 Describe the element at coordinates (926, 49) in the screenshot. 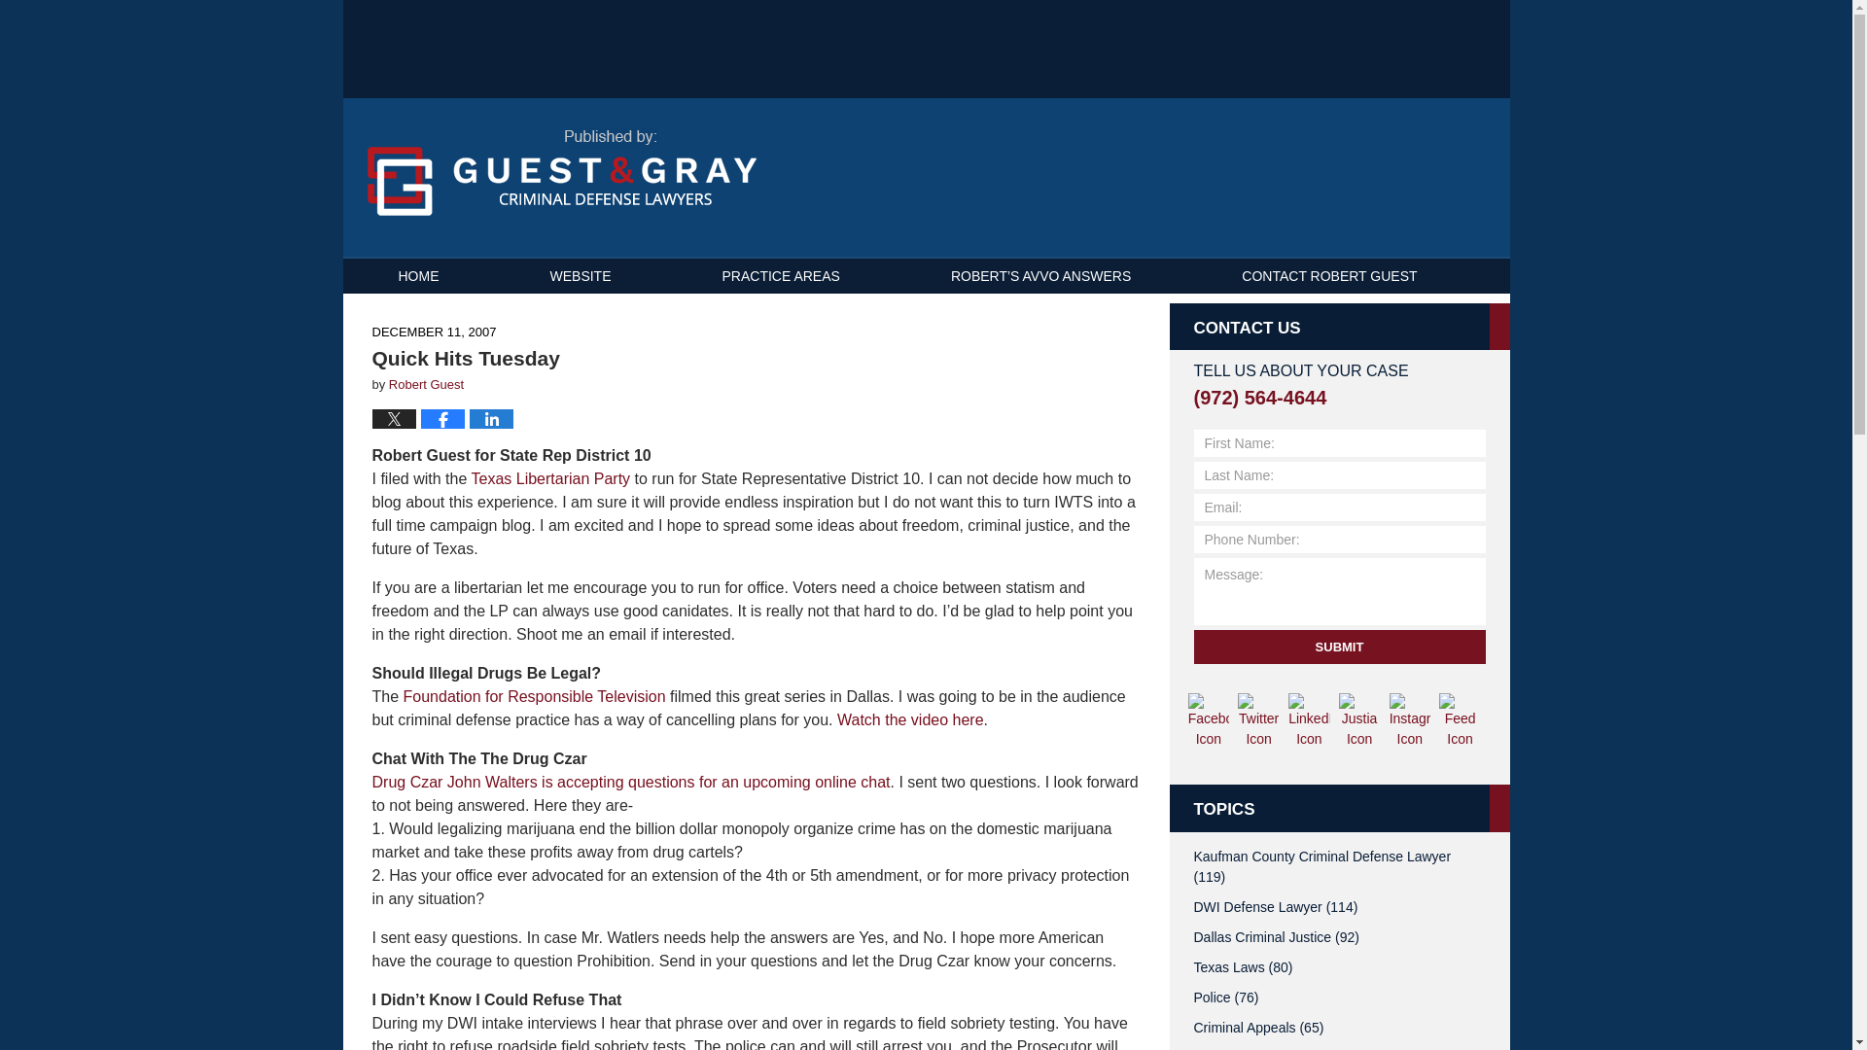

I see `DALLAS CRIMINAL DEFENSE LAWYER BLOG` at that location.